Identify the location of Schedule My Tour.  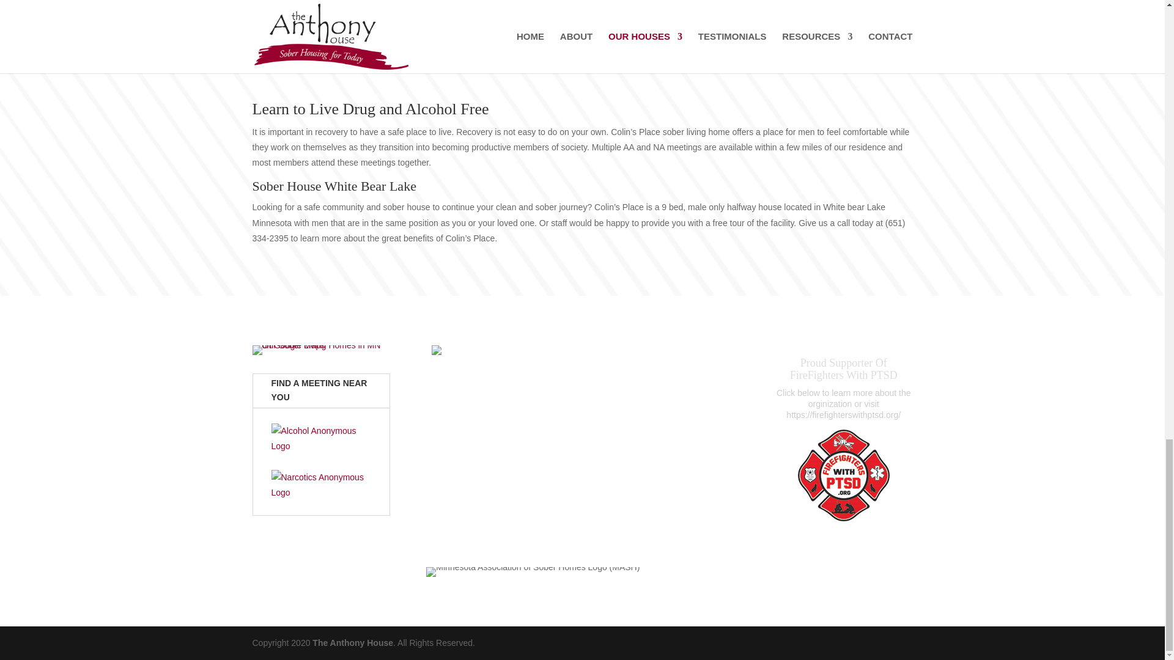
(582, 1).